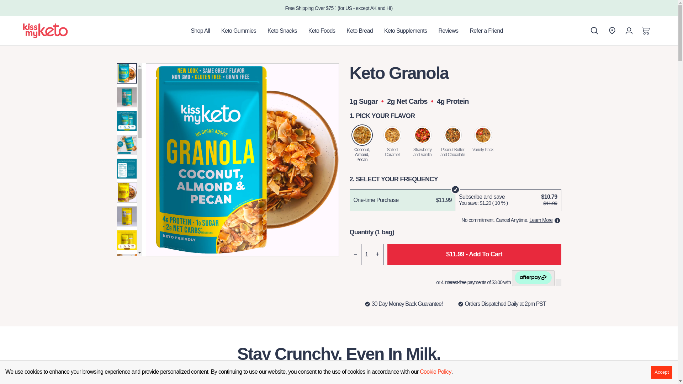  Describe the element at coordinates (322, 31) in the screenshot. I see `Keto Foods` at that location.